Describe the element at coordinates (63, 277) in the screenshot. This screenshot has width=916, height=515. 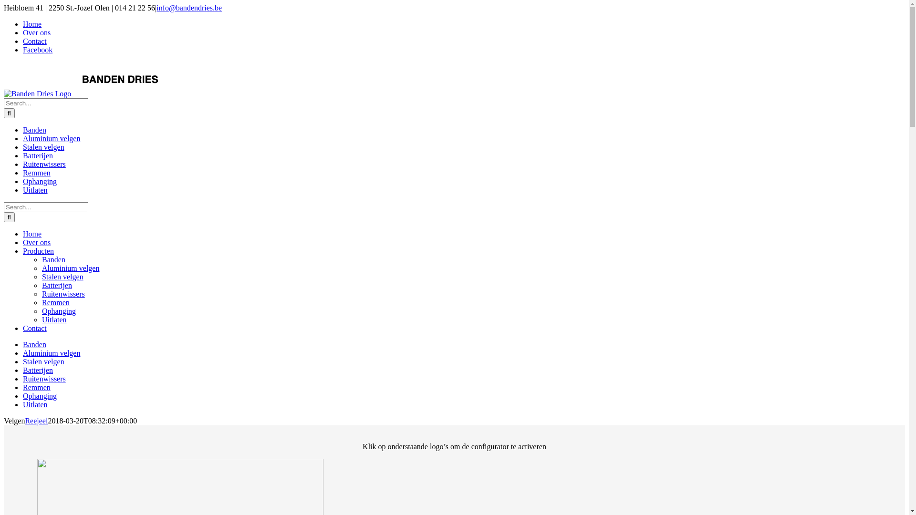
I see `Stalen velgen` at that location.